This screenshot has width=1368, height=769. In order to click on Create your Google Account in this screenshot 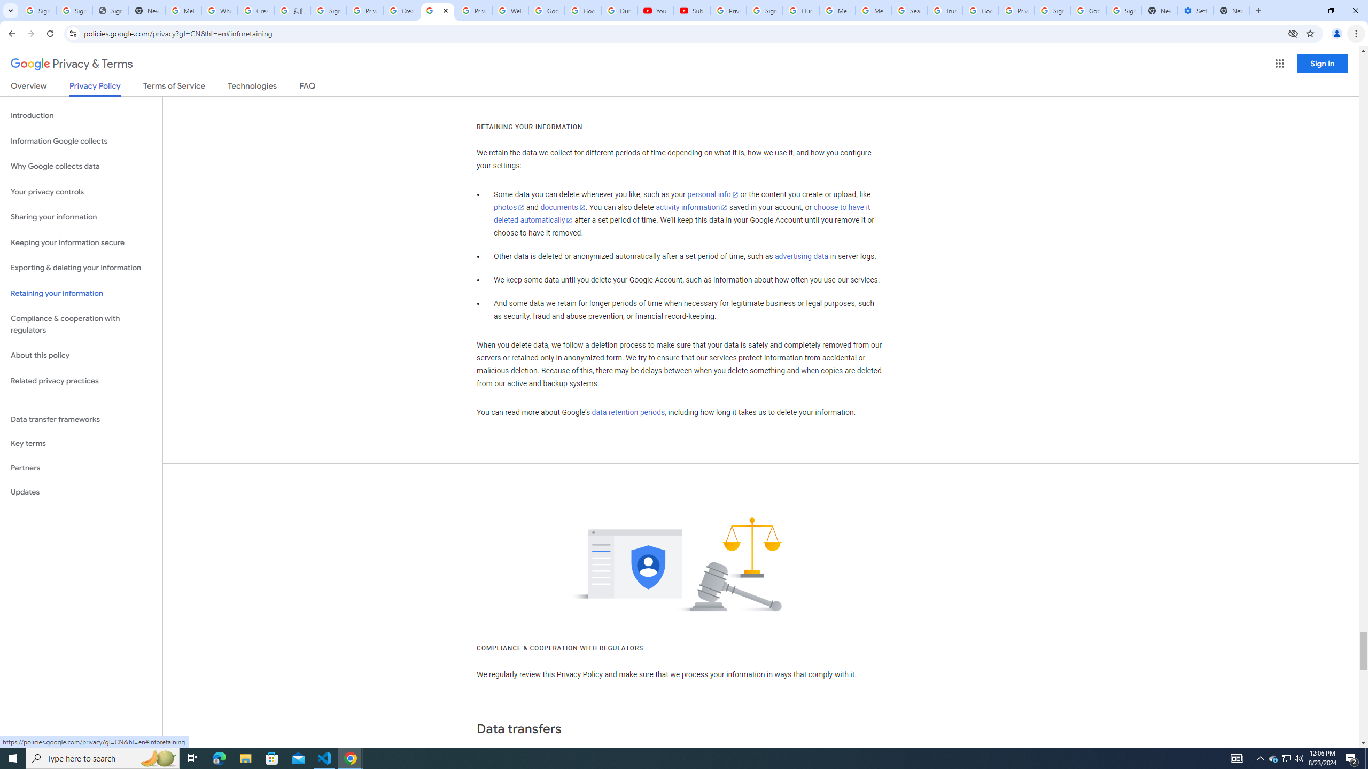, I will do `click(255, 11)`.